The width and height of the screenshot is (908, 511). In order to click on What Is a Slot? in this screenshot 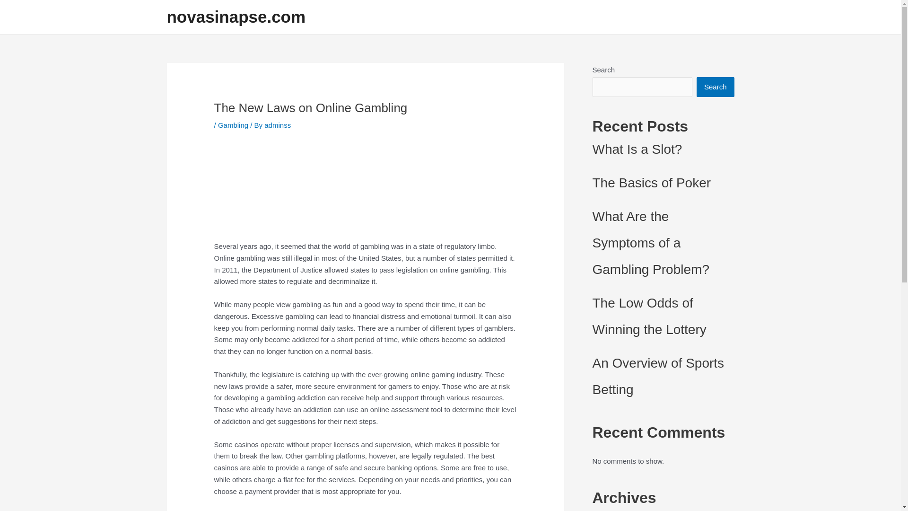, I will do `click(637, 149)`.